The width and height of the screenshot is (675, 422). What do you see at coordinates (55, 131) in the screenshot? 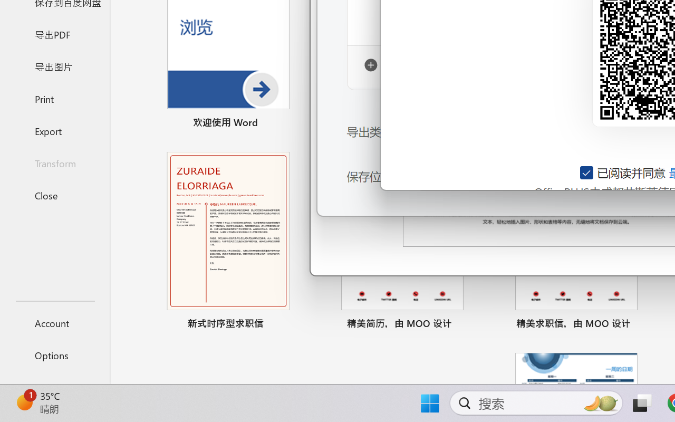
I see `Export` at bounding box center [55, 131].